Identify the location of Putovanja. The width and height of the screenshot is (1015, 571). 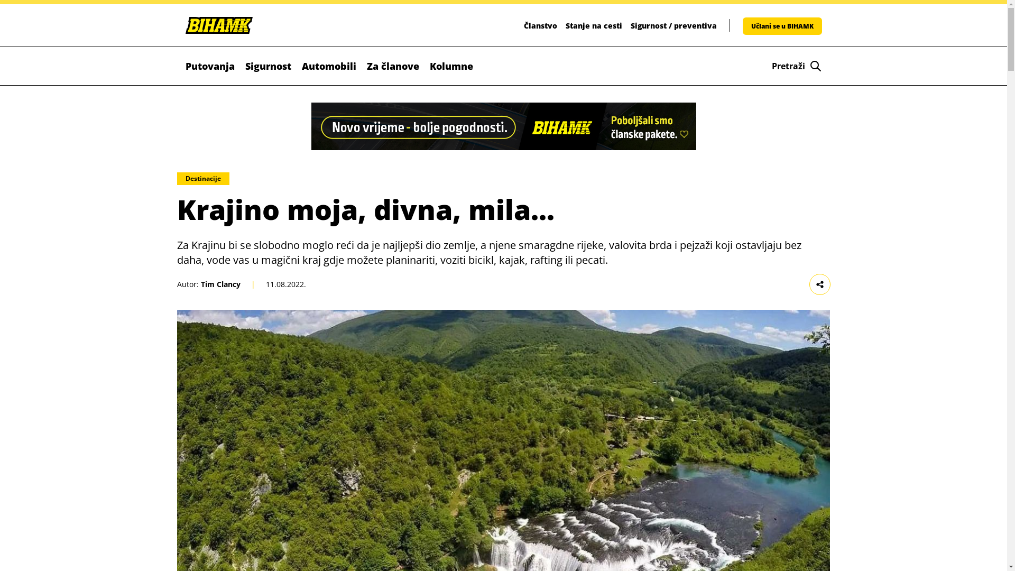
(209, 66).